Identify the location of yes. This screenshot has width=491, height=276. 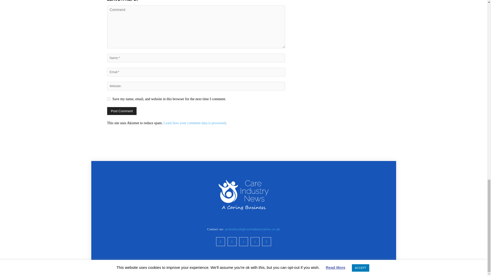
(108, 99).